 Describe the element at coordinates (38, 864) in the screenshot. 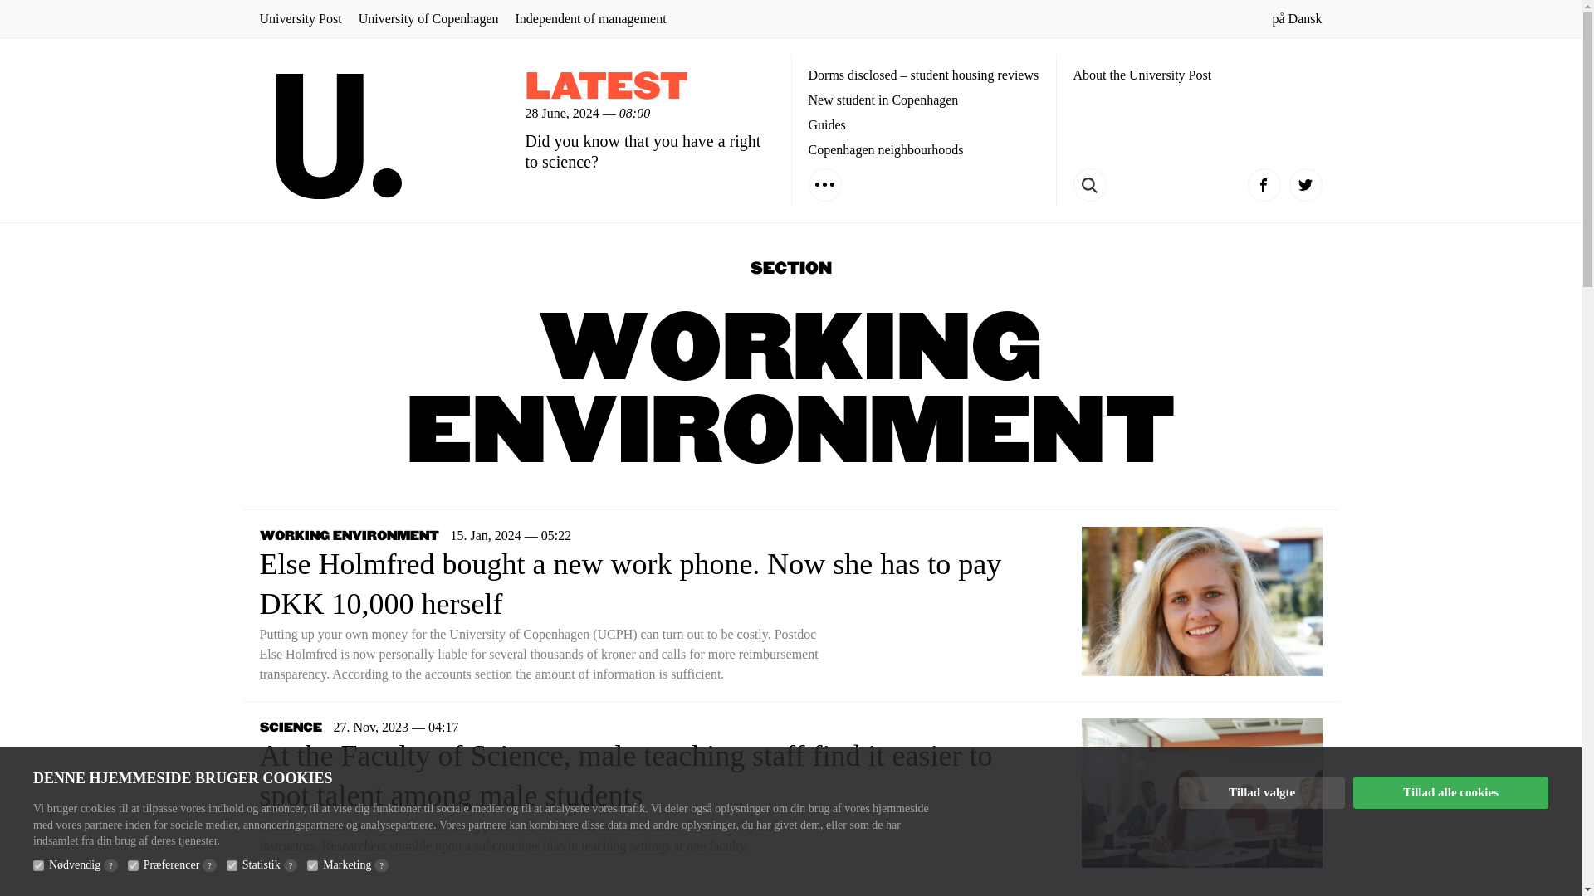

I see `on` at that location.